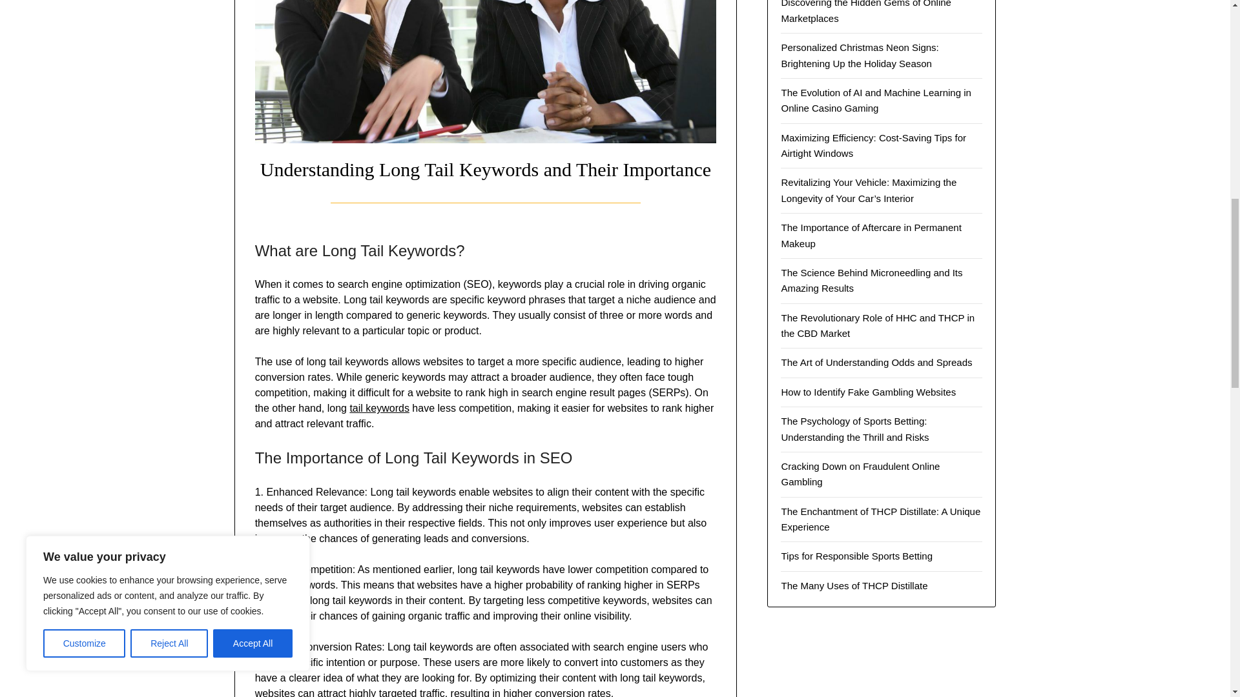  Describe the element at coordinates (871, 235) in the screenshot. I see `The Importance of Aftercare in Permanent Makeup` at that location.